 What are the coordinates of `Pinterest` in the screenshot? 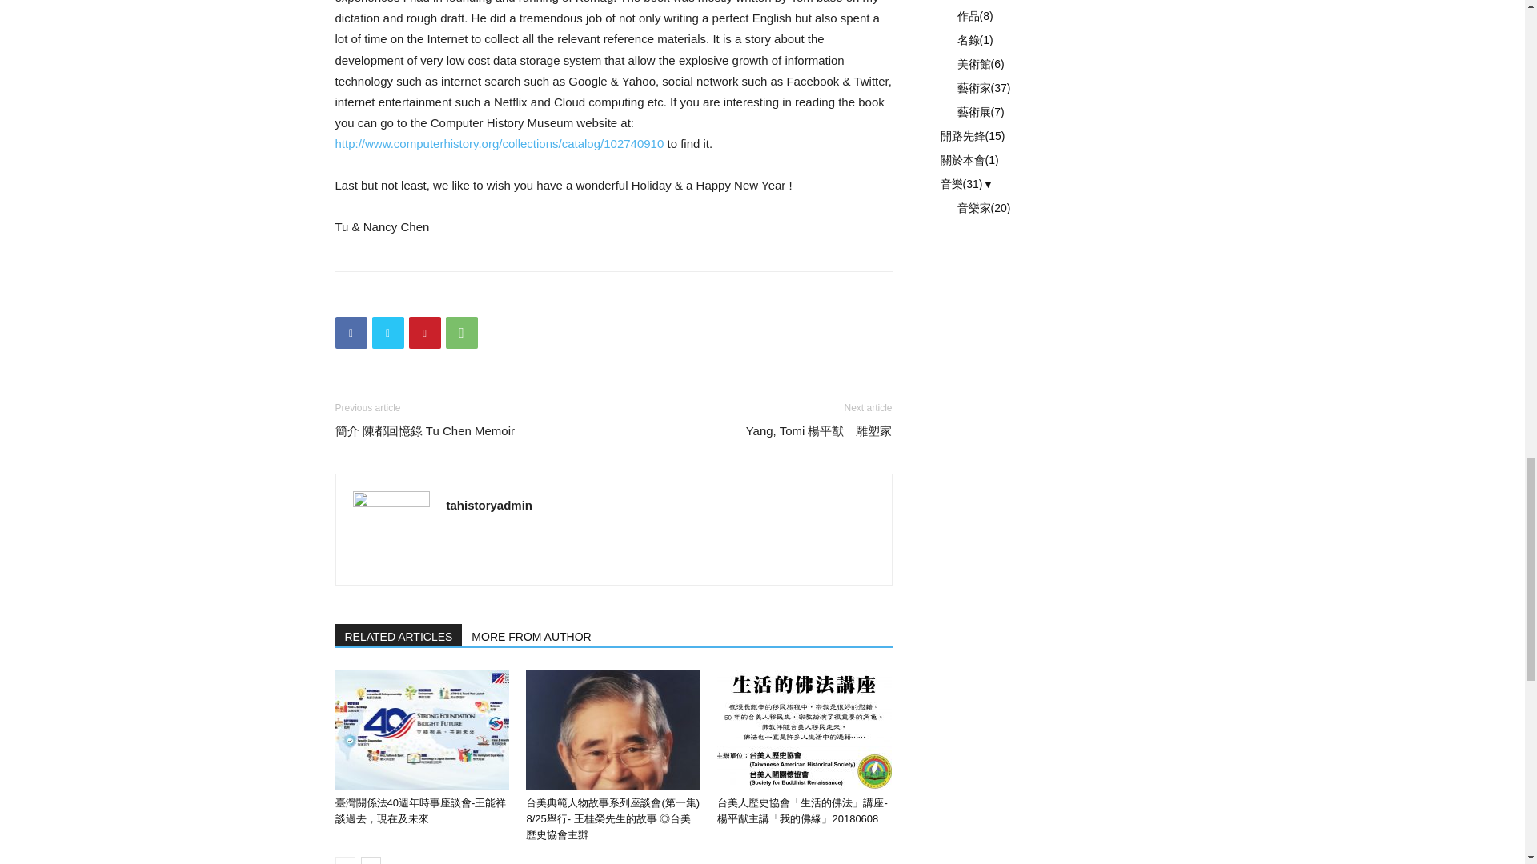 It's located at (424, 333).